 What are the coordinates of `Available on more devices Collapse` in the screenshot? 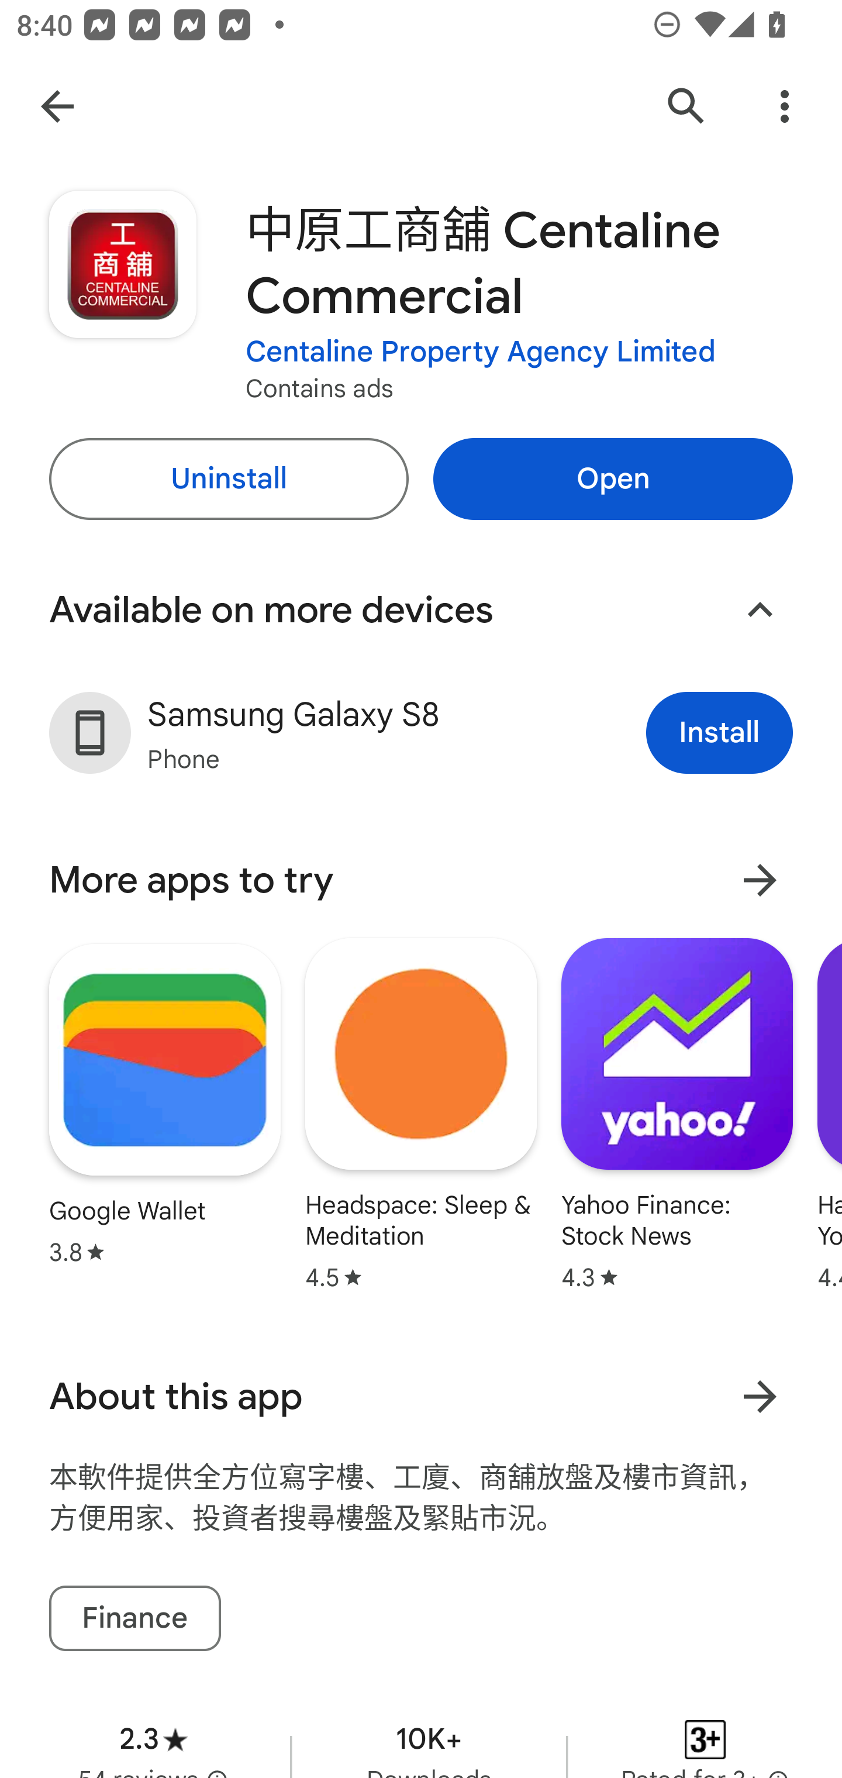 It's located at (421, 609).